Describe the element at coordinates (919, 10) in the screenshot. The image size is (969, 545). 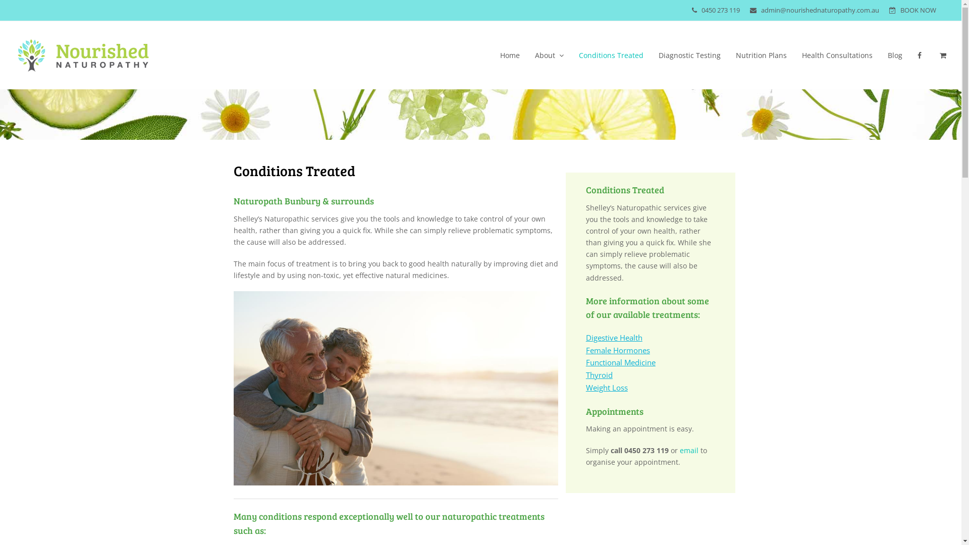
I see `BOOK NOW` at that location.